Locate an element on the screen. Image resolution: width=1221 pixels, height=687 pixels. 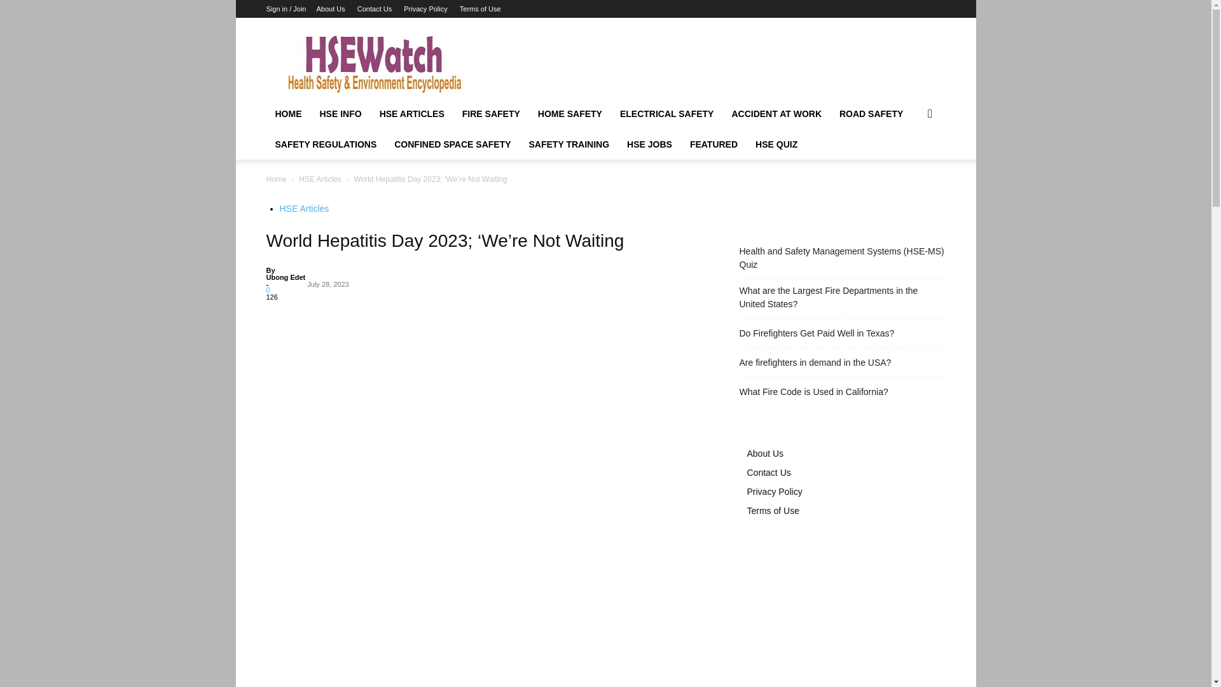
HSE ARTICLES is located at coordinates (412, 114).